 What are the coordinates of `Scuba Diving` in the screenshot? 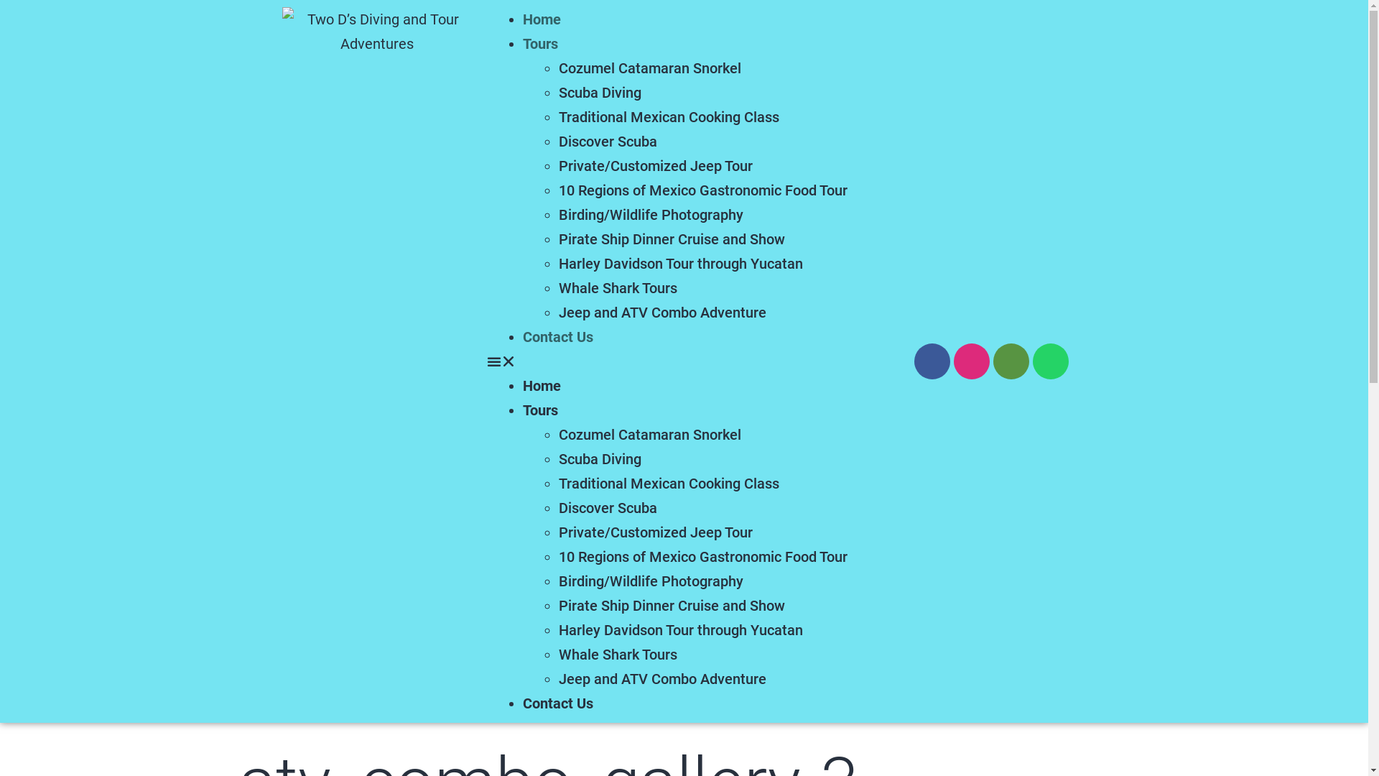 It's located at (600, 93).